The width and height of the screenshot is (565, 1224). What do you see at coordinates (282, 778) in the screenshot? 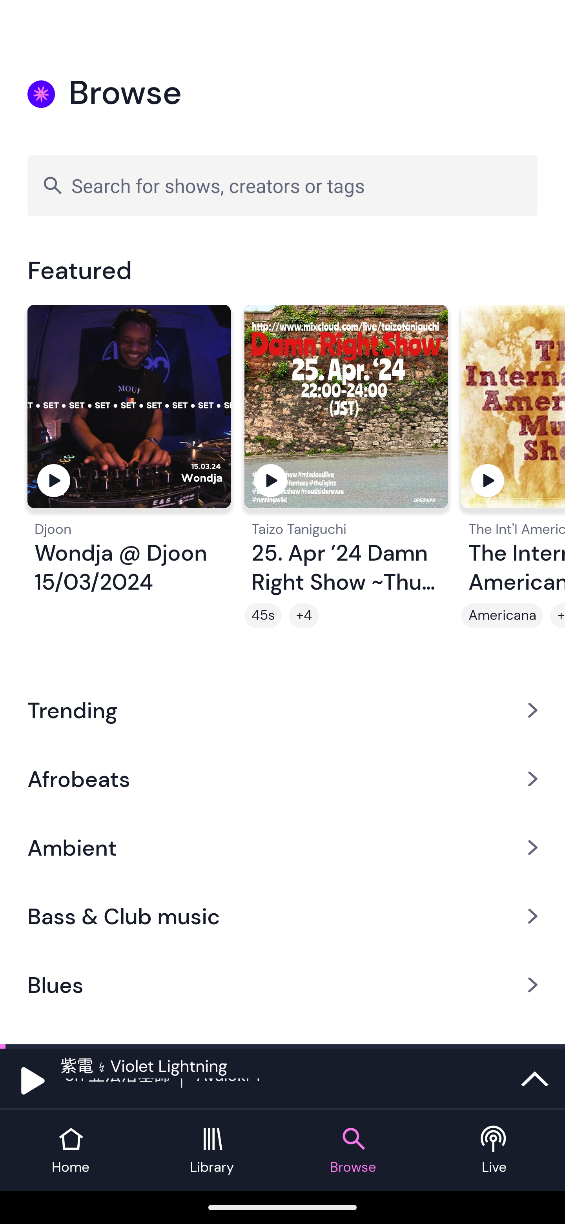
I see `Afrobeats` at bounding box center [282, 778].